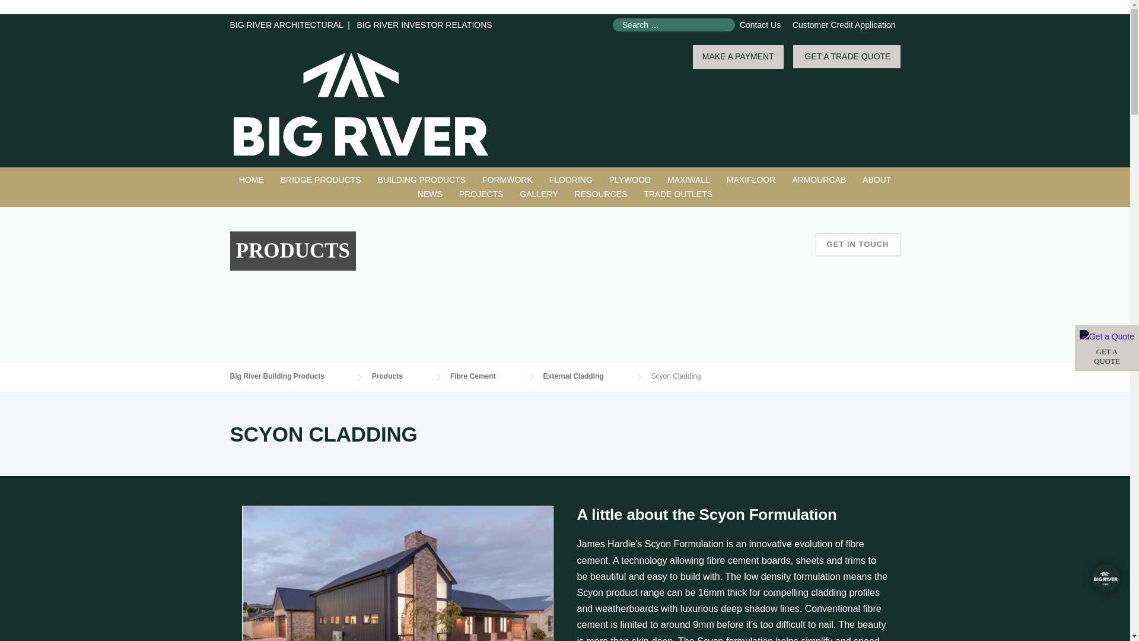 This screenshot has height=641, width=1139. What do you see at coordinates (738, 57) in the screenshot?
I see `MAKE A PAYMENT` at bounding box center [738, 57].